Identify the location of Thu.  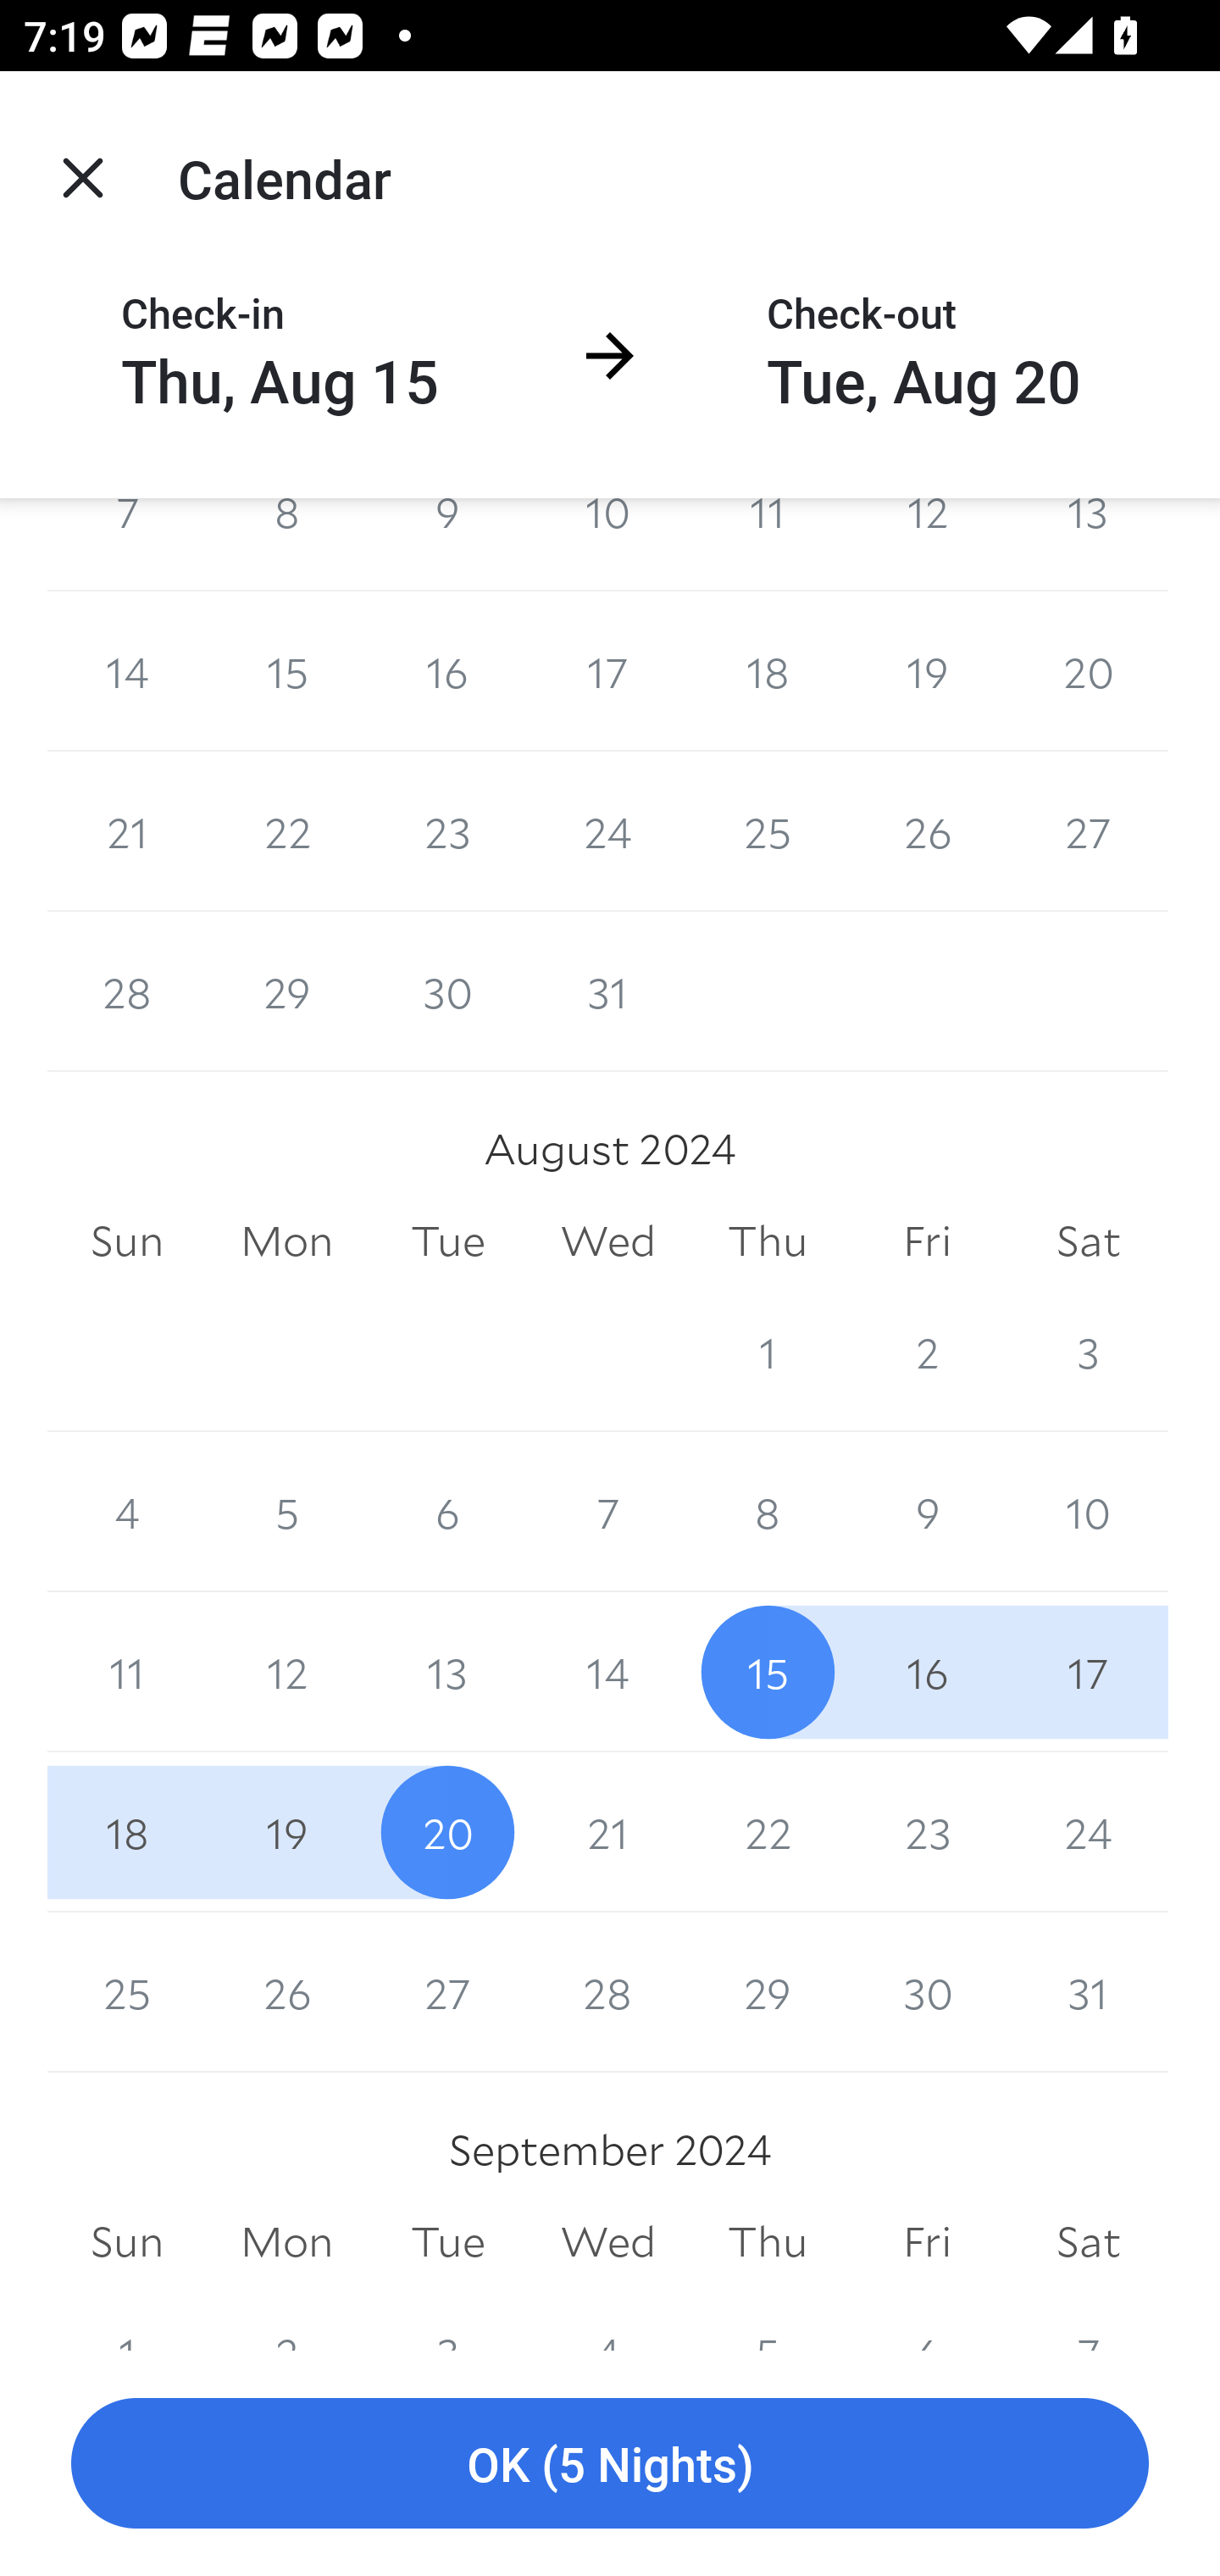
(768, 1241).